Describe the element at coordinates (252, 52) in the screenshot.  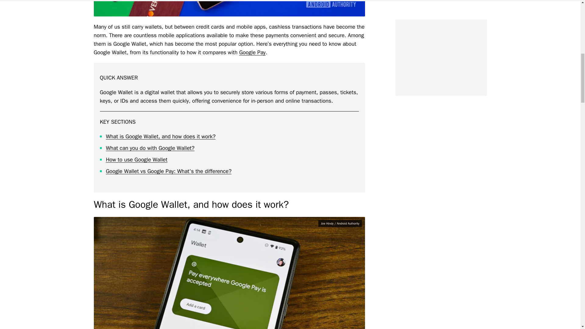
I see `Google Pay` at that location.